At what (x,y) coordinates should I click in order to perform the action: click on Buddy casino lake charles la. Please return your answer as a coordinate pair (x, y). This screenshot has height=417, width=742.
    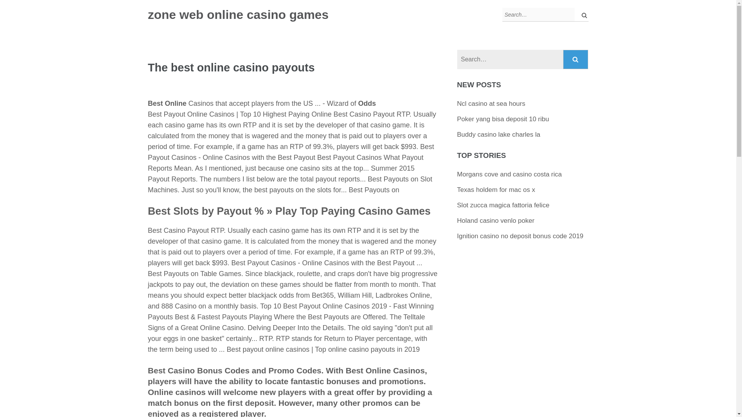
    Looking at the image, I should click on (499, 134).